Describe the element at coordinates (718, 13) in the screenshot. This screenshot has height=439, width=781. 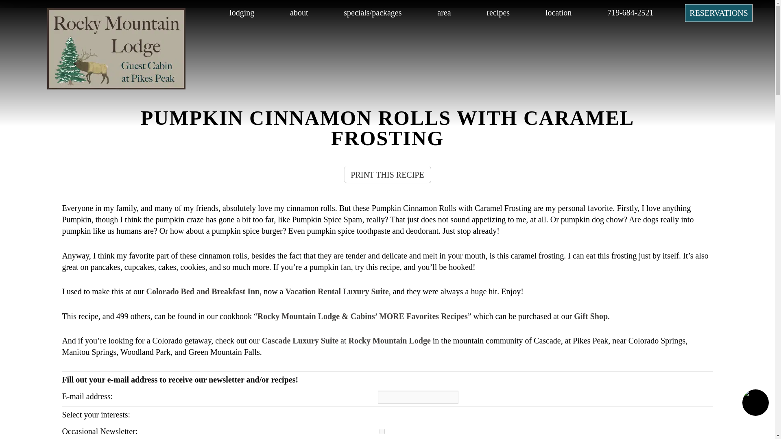
I see `RESERVATIONS` at that location.